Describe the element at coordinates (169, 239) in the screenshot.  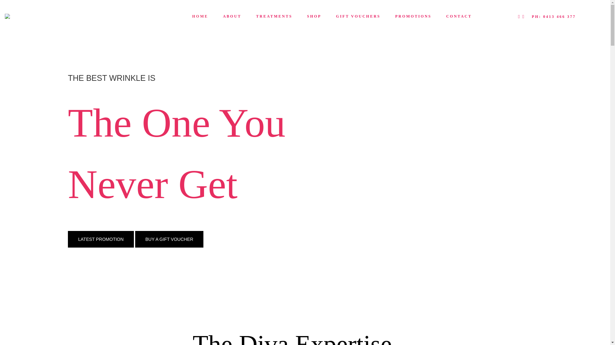
I see `BUY A GIFT VOUCHER` at that location.